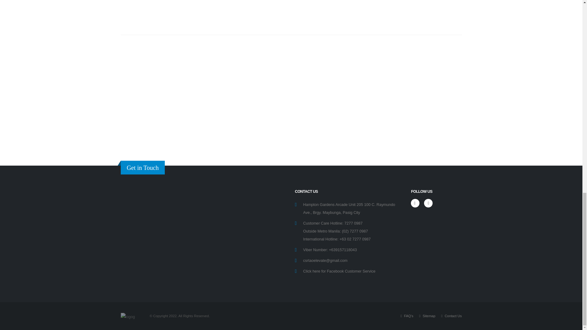 This screenshot has height=330, width=587. What do you see at coordinates (428, 203) in the screenshot?
I see `youtube` at bounding box center [428, 203].